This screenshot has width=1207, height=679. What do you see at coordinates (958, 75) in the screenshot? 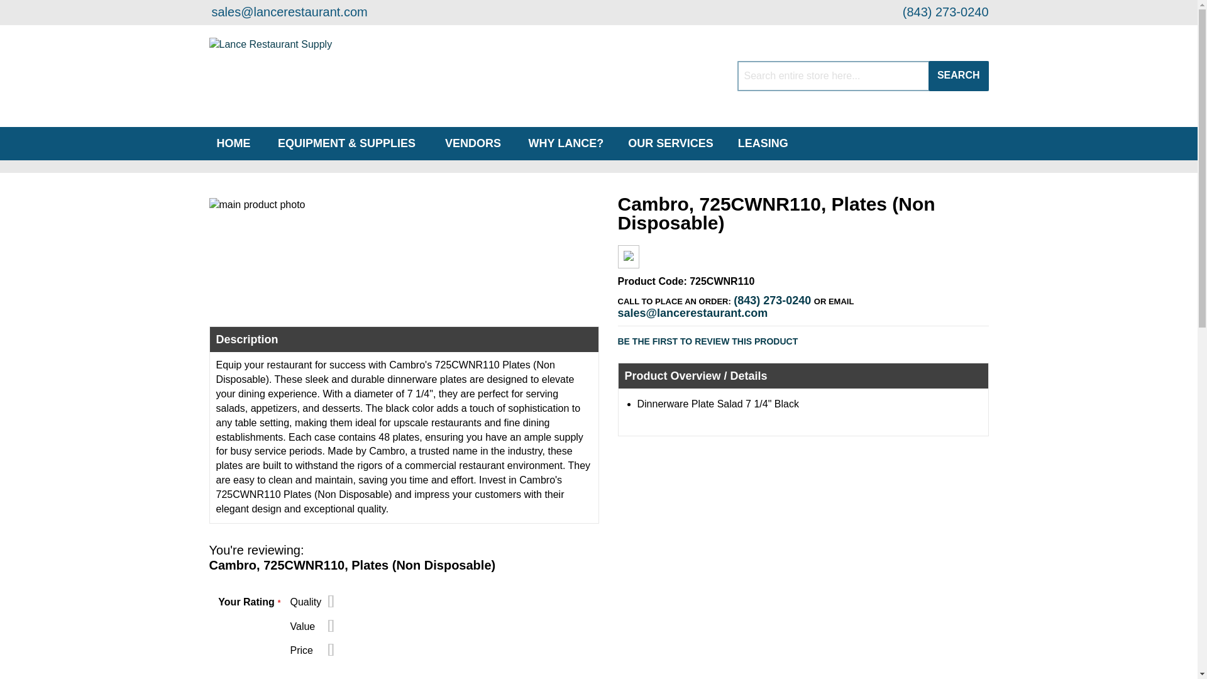
I see `Search` at bounding box center [958, 75].